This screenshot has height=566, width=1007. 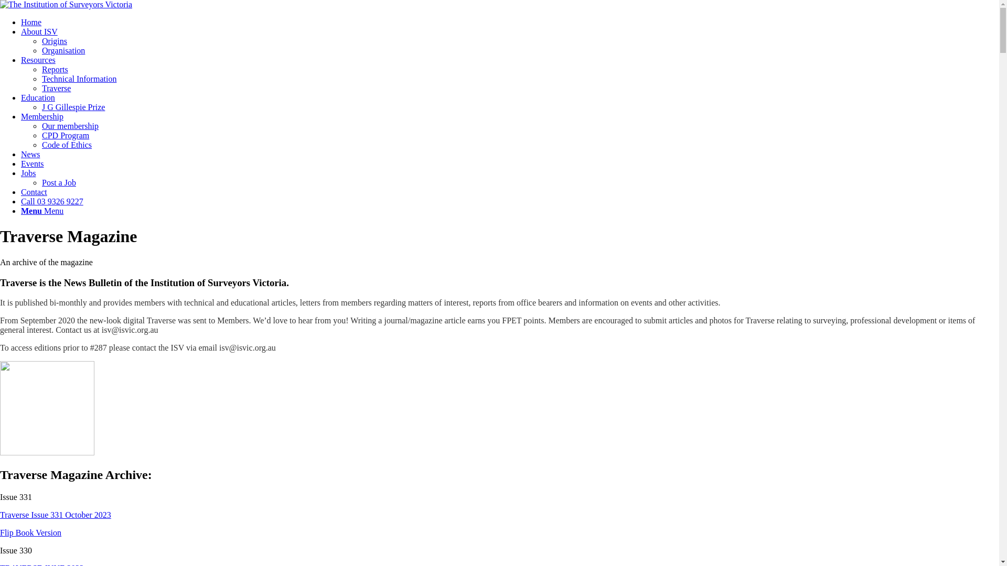 I want to click on Education, so click(x=38, y=97).